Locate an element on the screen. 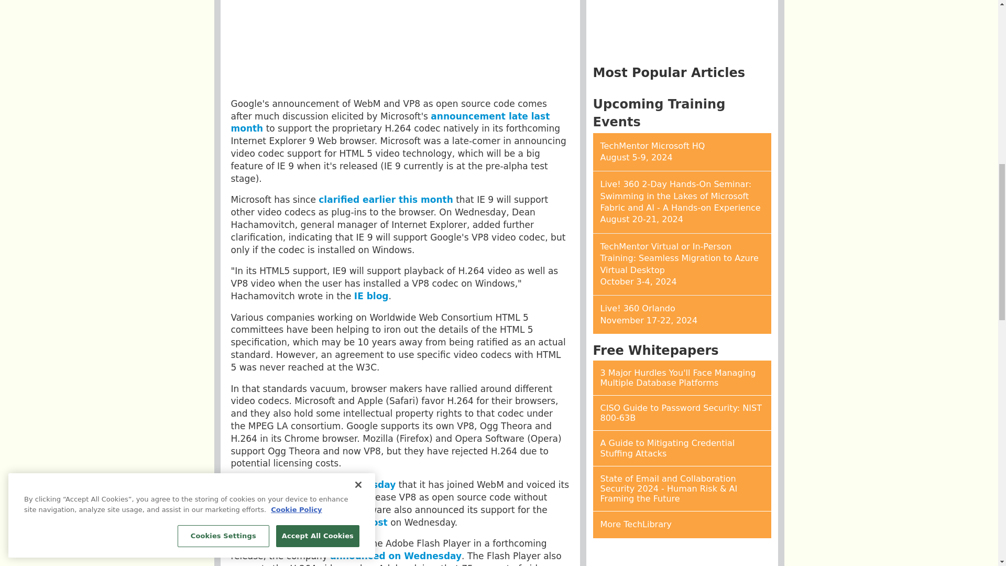 This screenshot has height=566, width=1006. 3rd party ad content is located at coordinates (682, 29).